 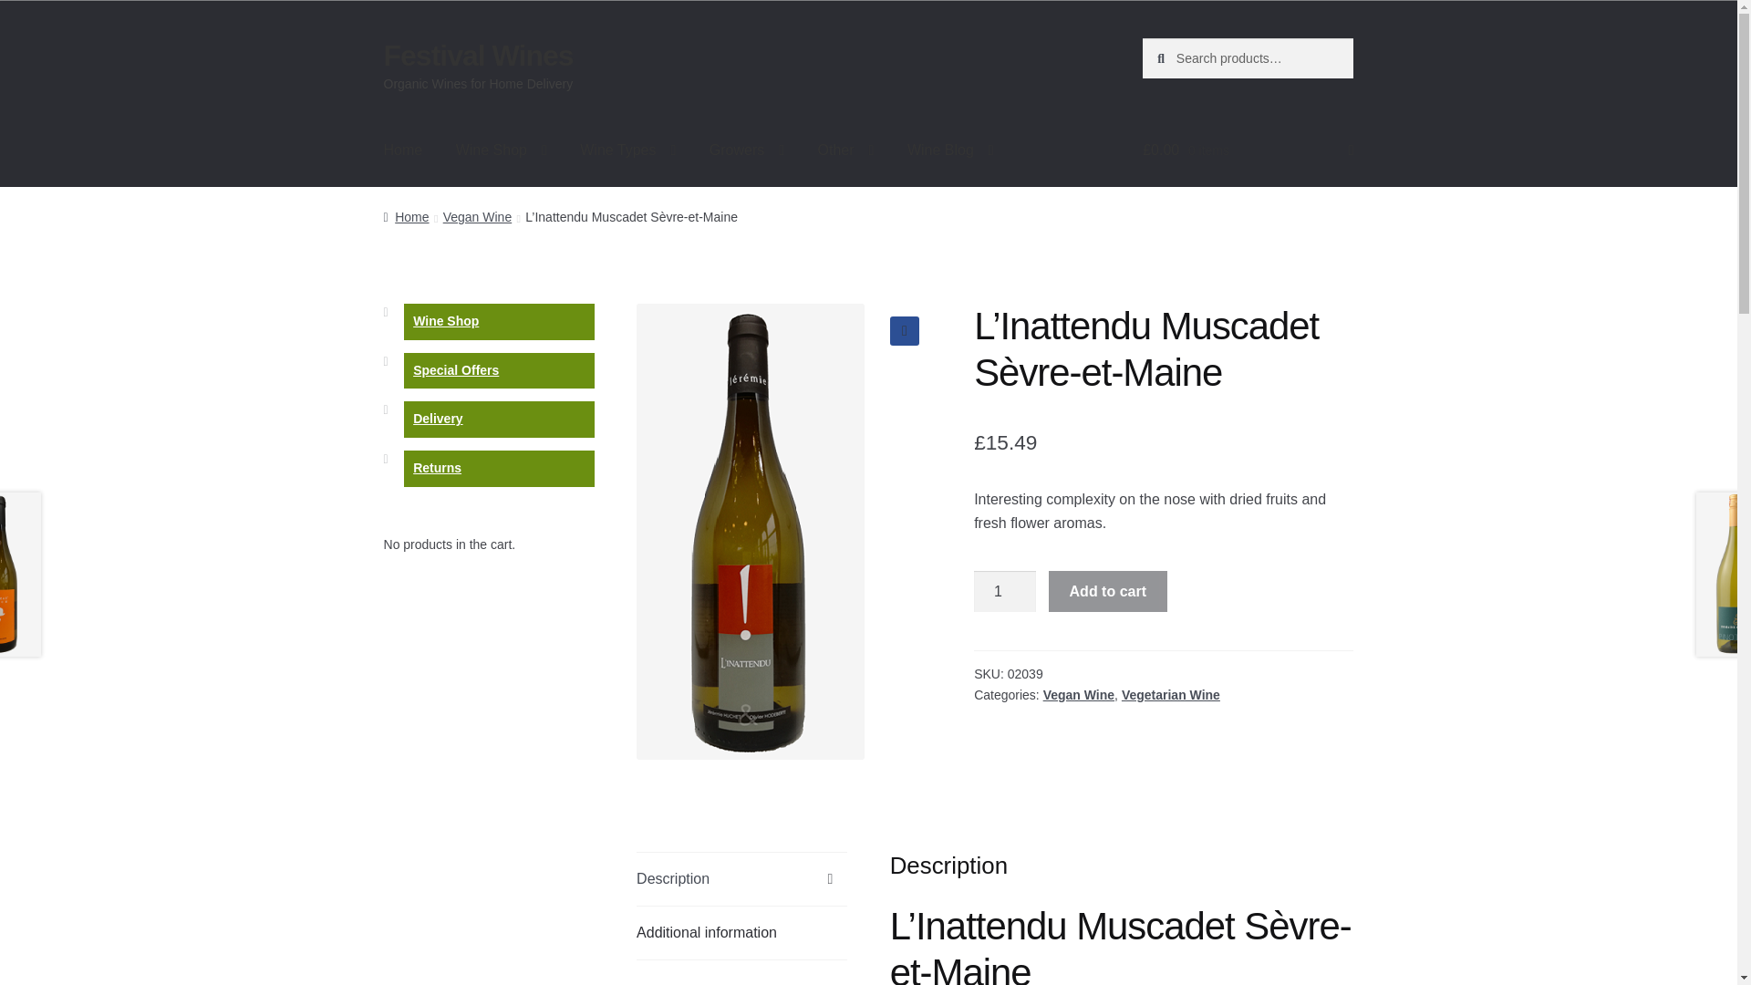 What do you see at coordinates (478, 55) in the screenshot?
I see `Festival Wines` at bounding box center [478, 55].